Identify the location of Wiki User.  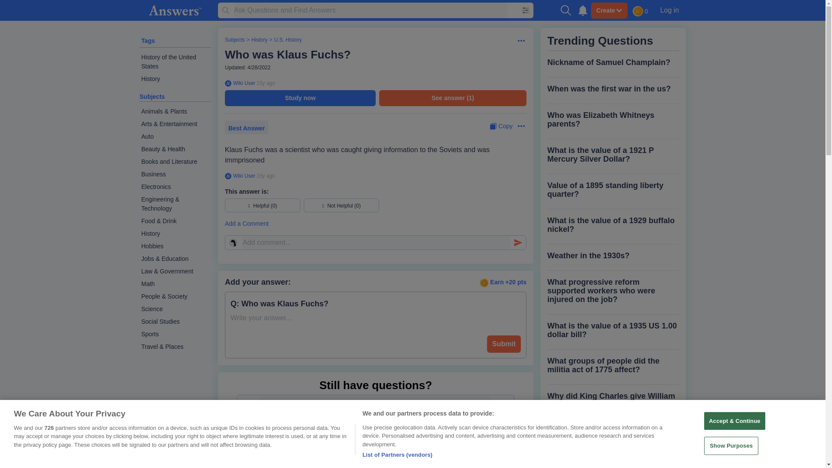
(243, 83).